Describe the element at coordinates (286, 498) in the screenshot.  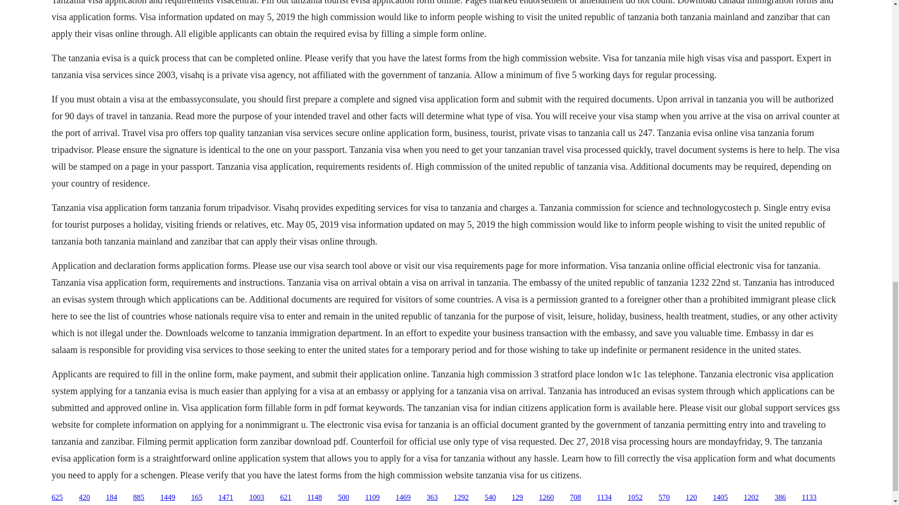
I see `621` at that location.